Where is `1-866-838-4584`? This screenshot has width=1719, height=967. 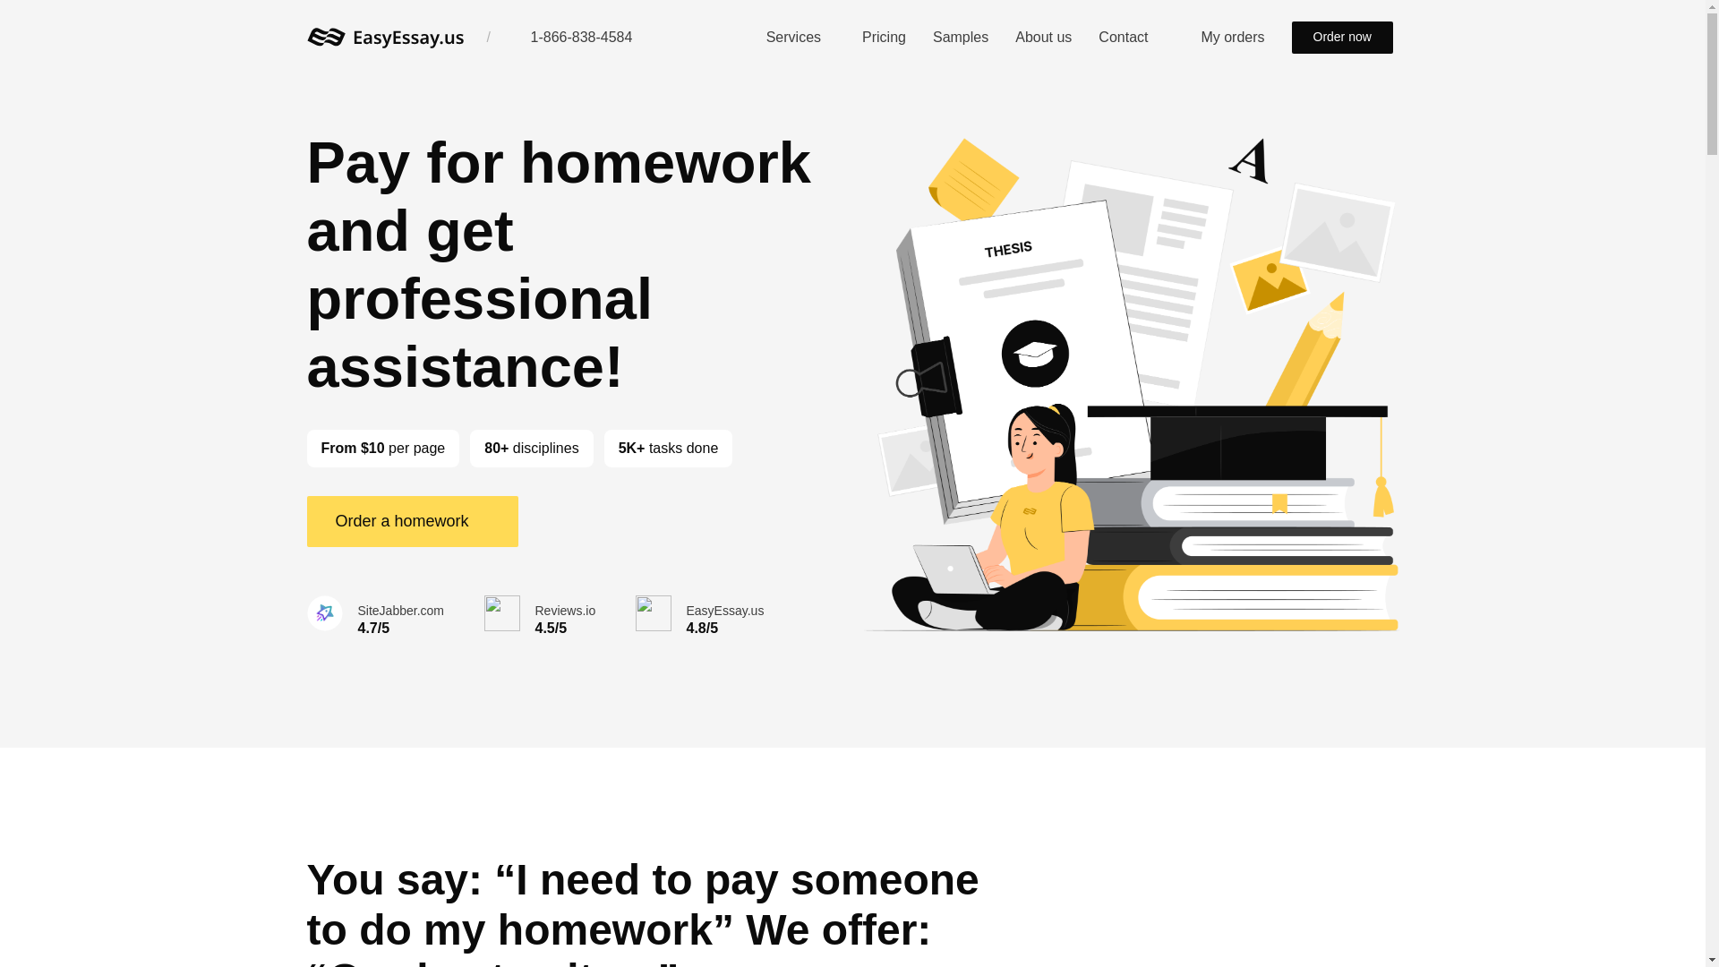 1-866-838-4584 is located at coordinates (571, 37).